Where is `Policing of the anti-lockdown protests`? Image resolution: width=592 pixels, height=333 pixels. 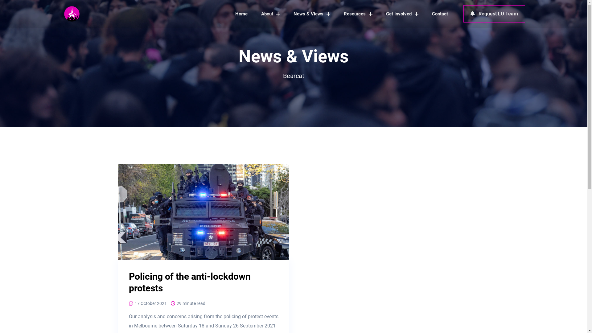
Policing of the anti-lockdown protests is located at coordinates (190, 282).